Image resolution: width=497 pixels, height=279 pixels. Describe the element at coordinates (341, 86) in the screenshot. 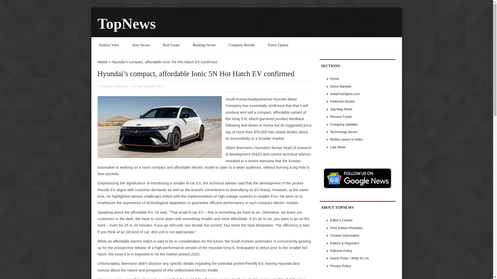

I see `Stock Markets` at that location.